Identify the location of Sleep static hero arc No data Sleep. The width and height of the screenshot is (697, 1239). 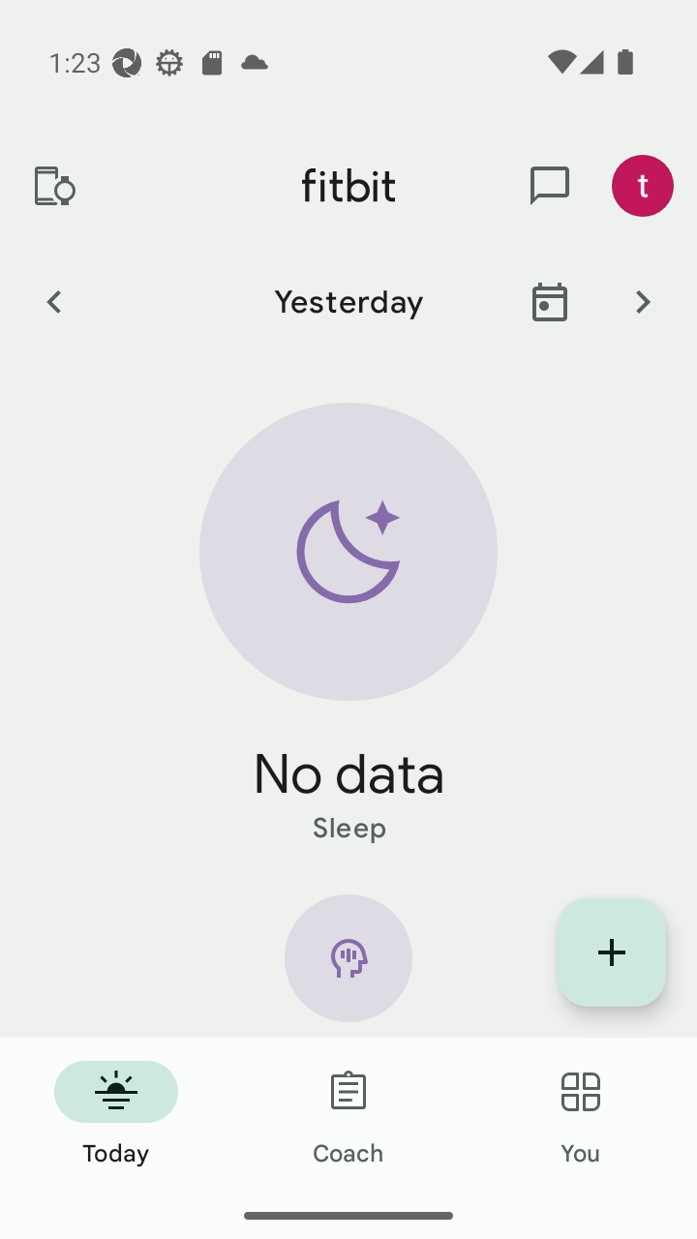
(348, 625).